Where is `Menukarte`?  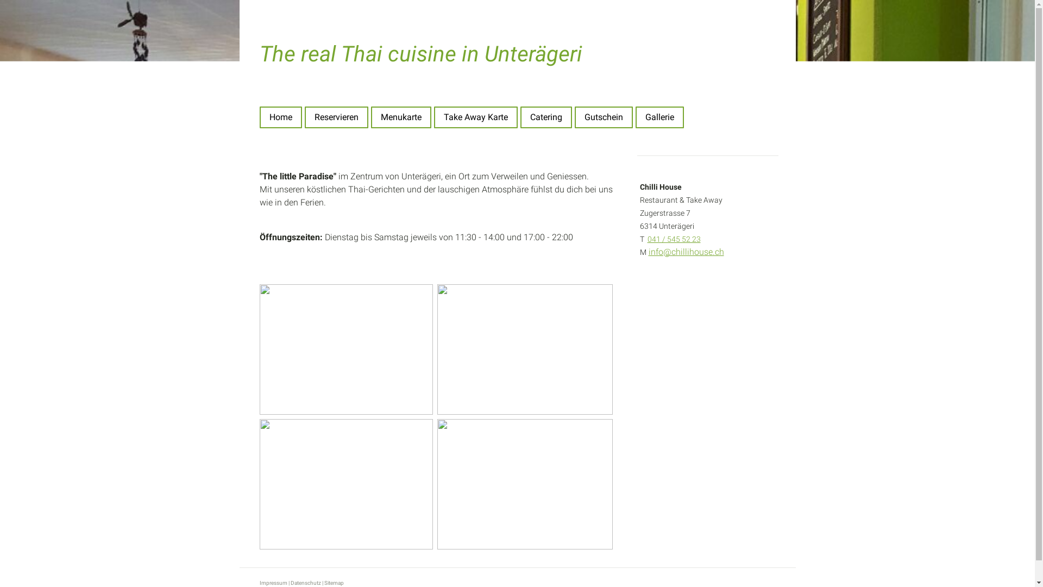
Menukarte is located at coordinates (401, 117).